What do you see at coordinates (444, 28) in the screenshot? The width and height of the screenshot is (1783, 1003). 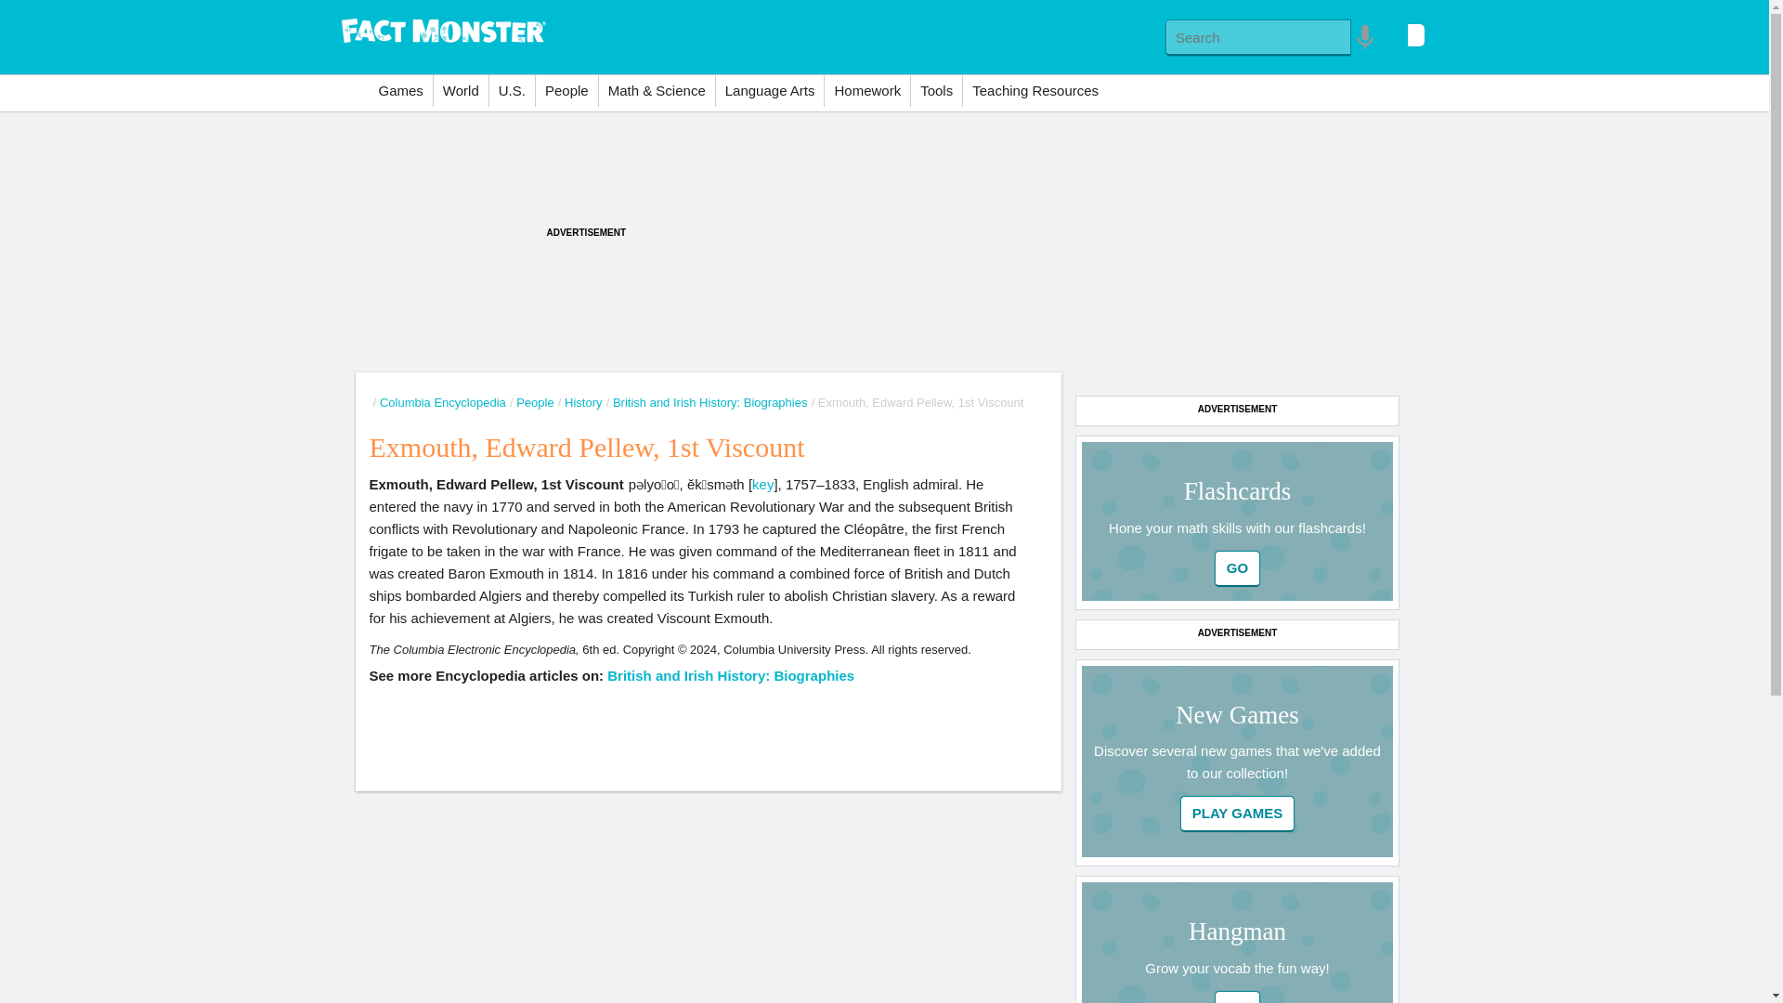 I see `Home` at bounding box center [444, 28].